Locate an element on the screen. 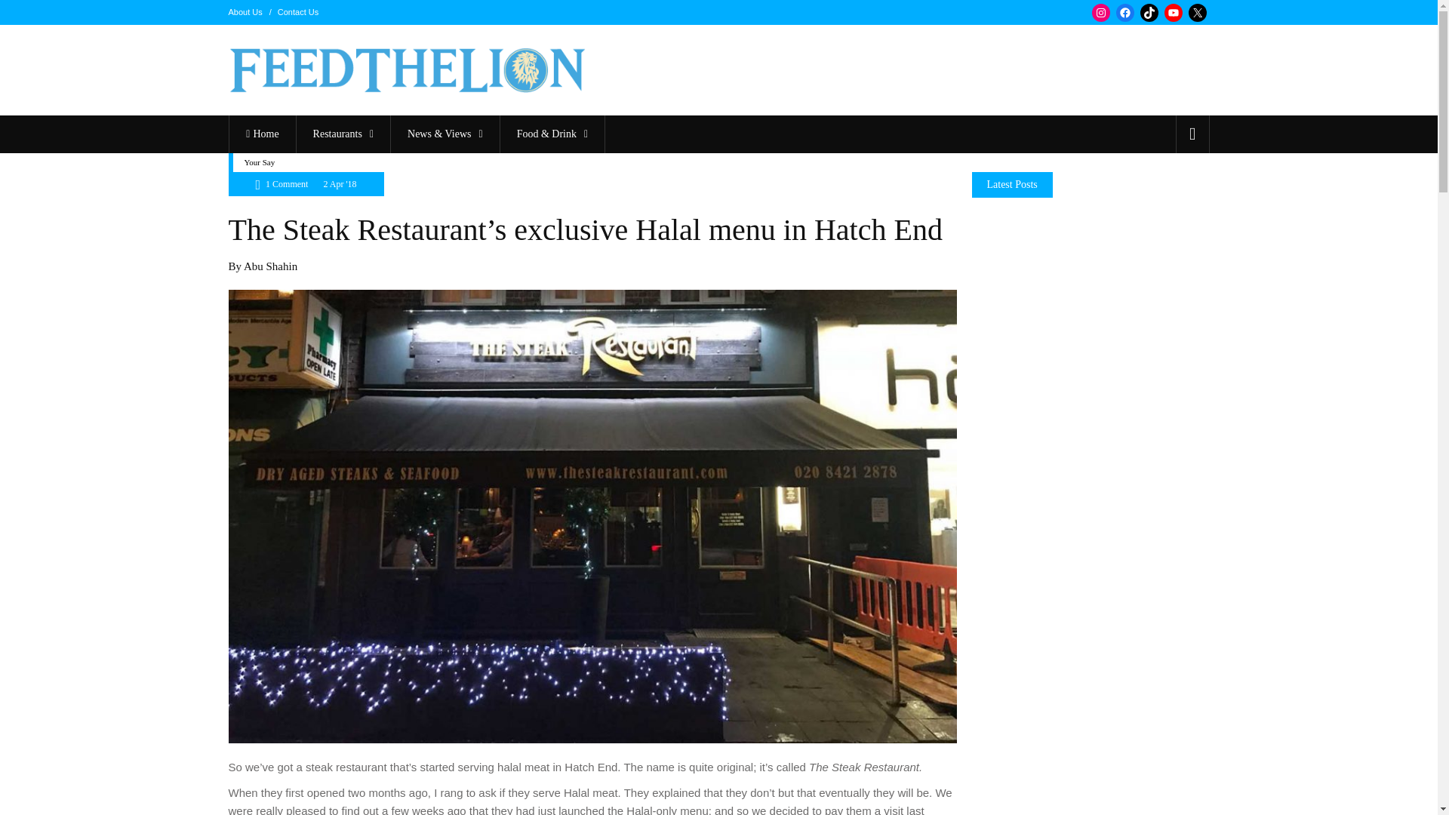 Image resolution: width=1449 pixels, height=815 pixels. X is located at coordinates (1197, 13).